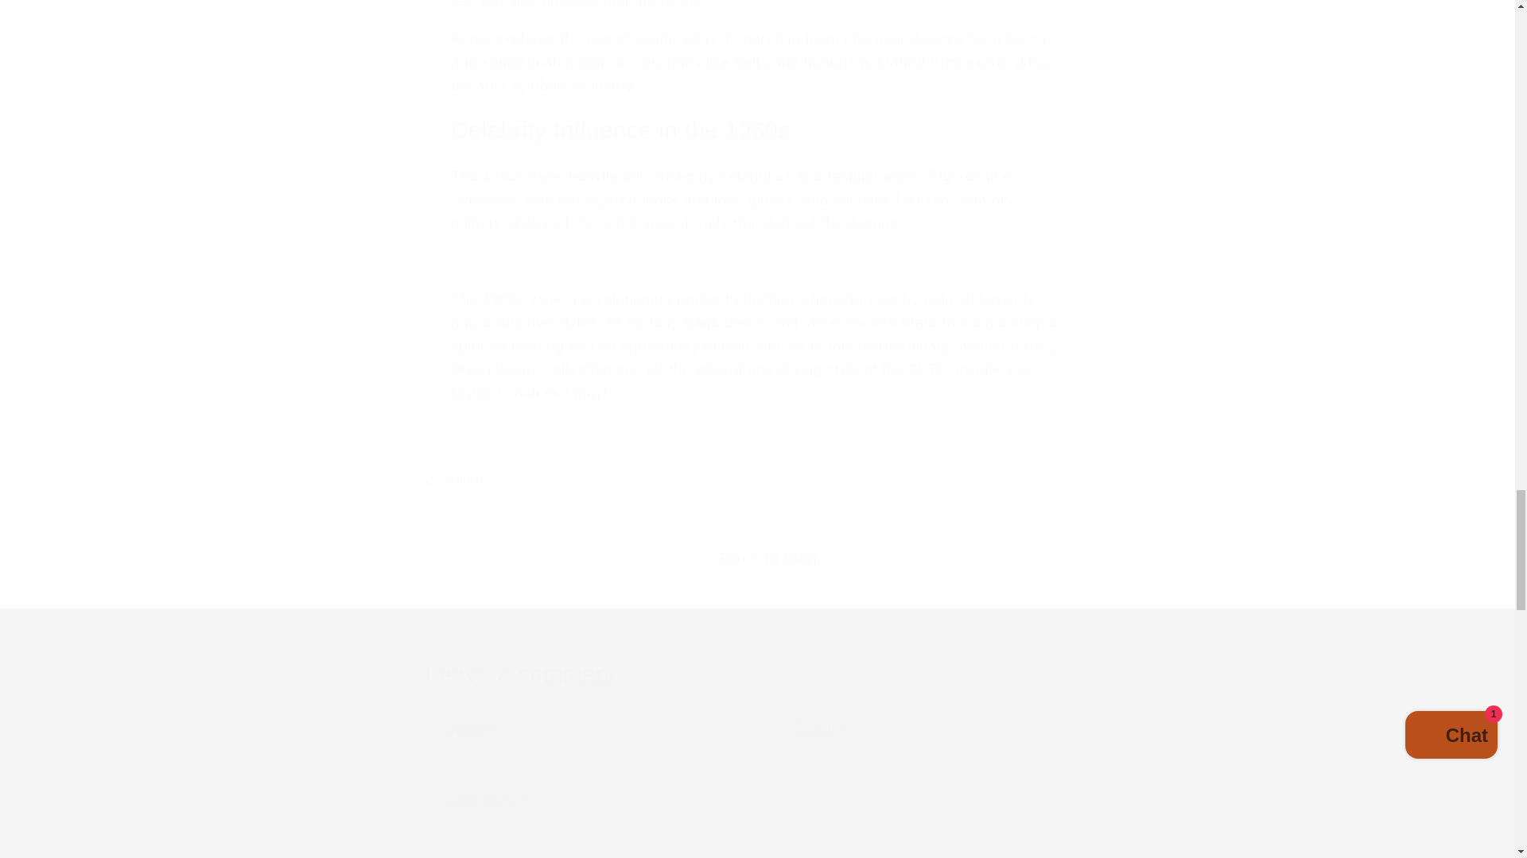  Describe the element at coordinates (757, 478) in the screenshot. I see `Share` at that location.